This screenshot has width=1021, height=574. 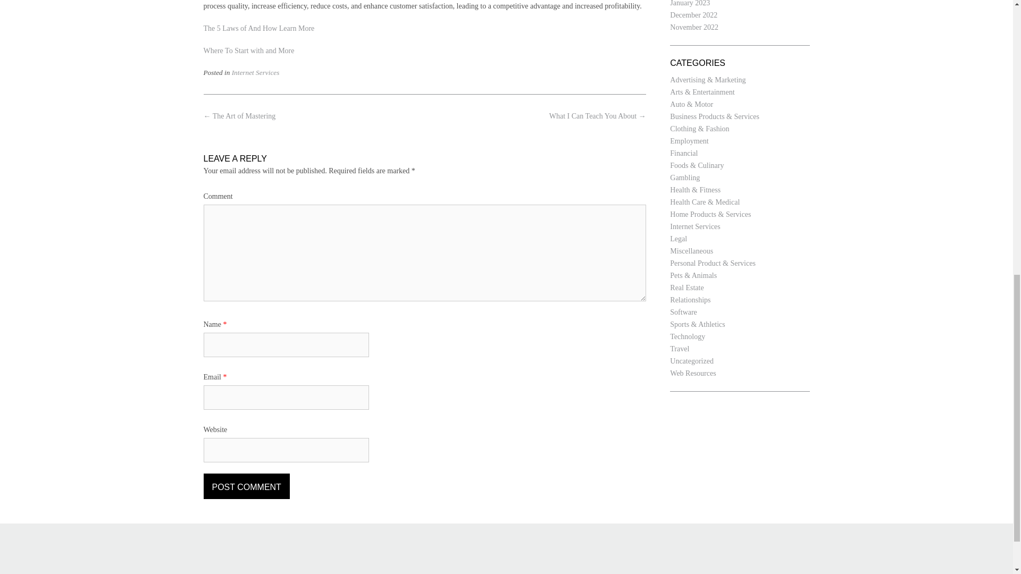 What do you see at coordinates (246, 486) in the screenshot?
I see `Post Comment` at bounding box center [246, 486].